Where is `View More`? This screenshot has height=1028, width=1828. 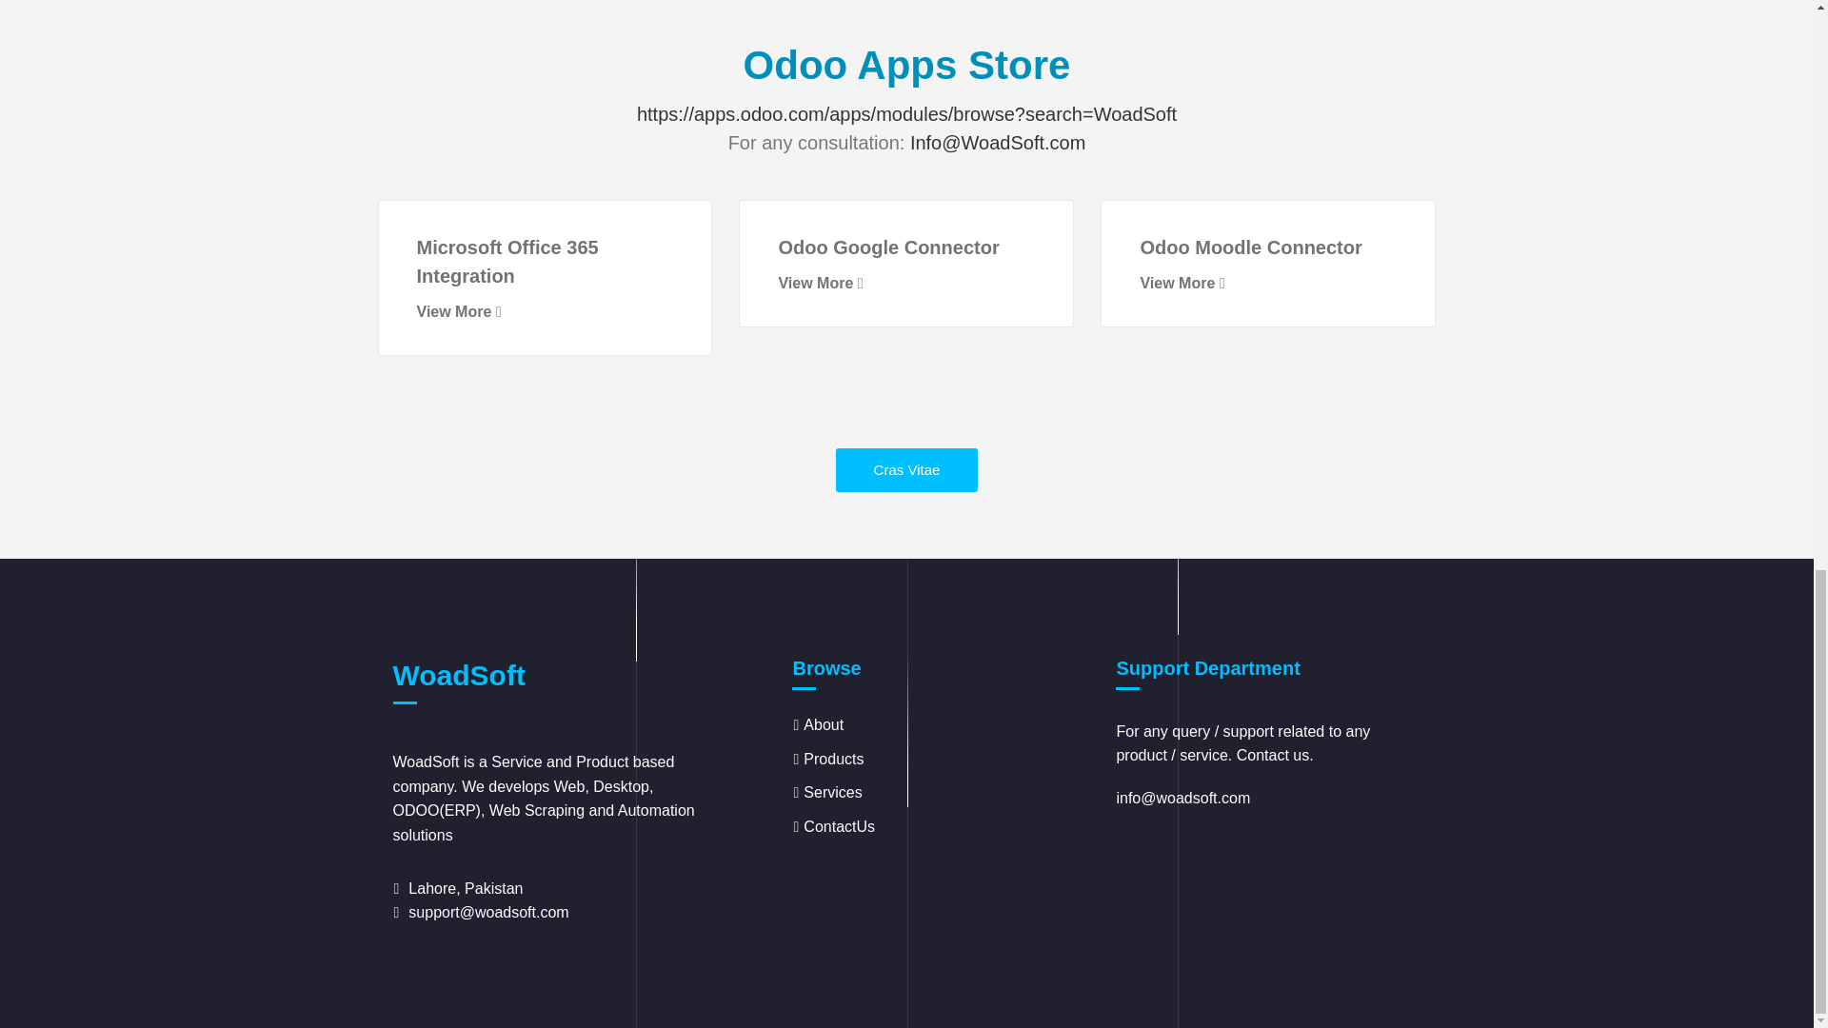
View More is located at coordinates (1182, 283).